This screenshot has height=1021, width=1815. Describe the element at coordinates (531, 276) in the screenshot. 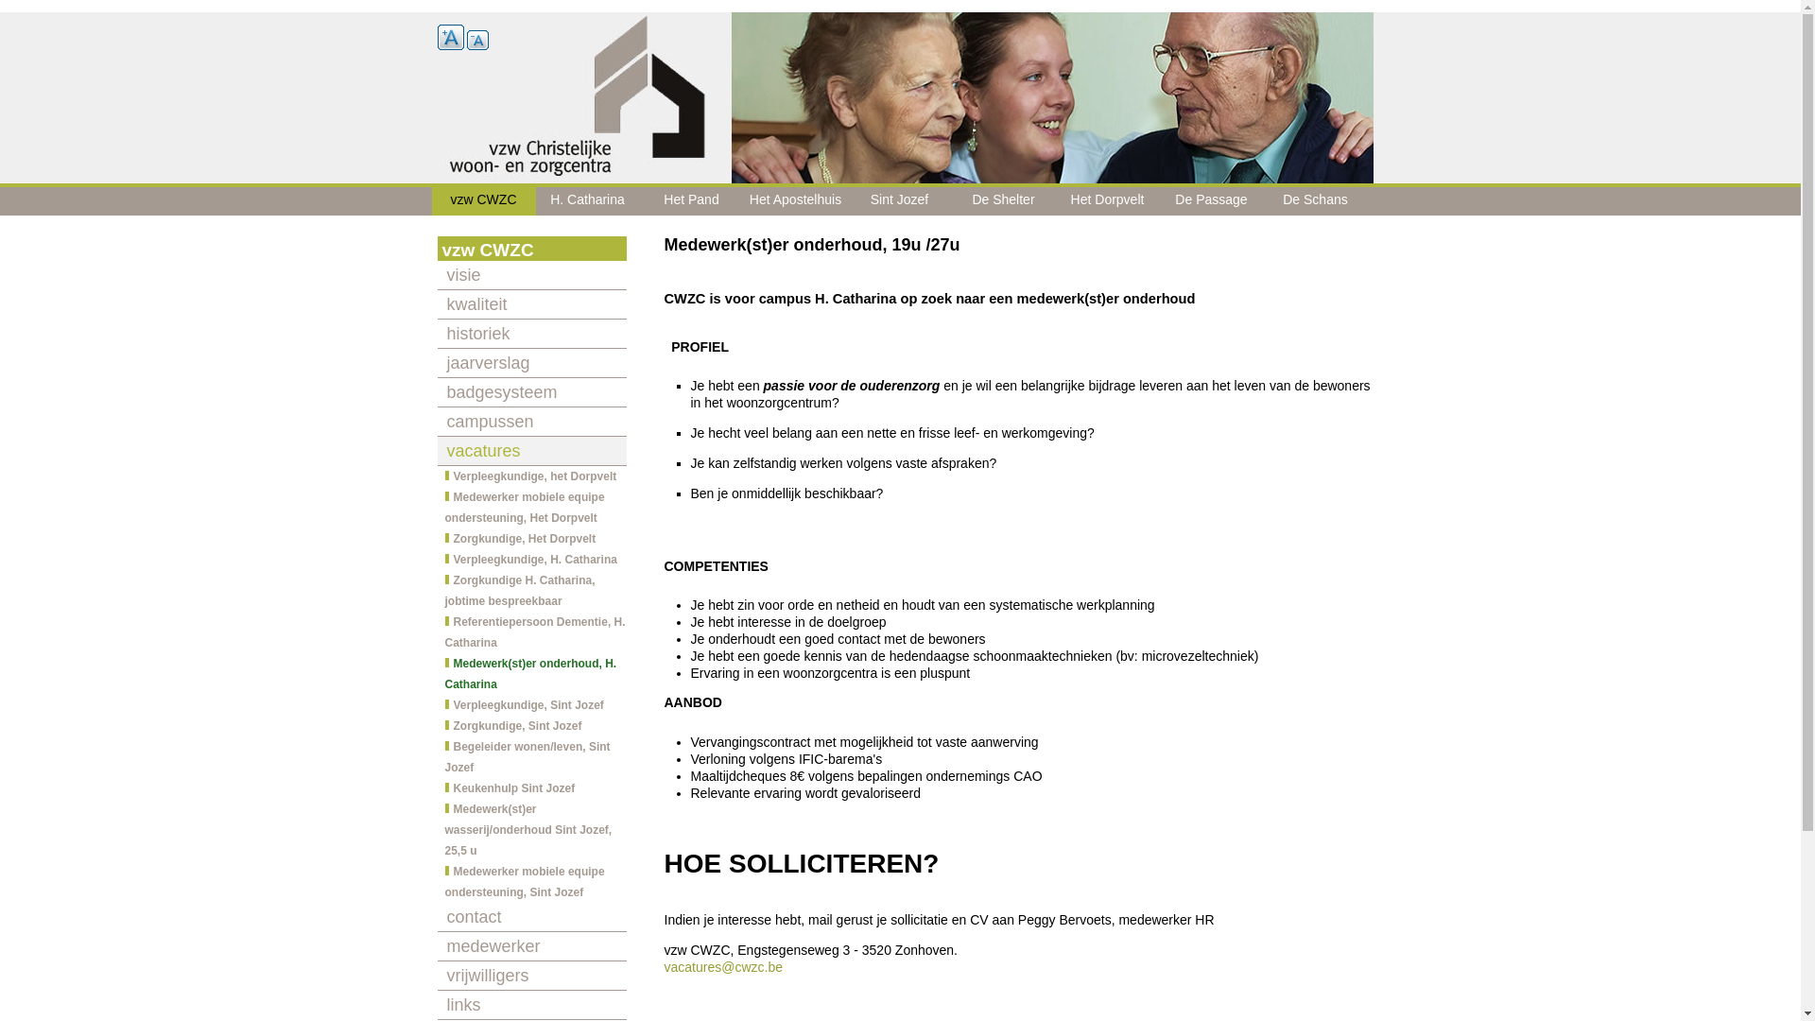

I see `visie` at that location.